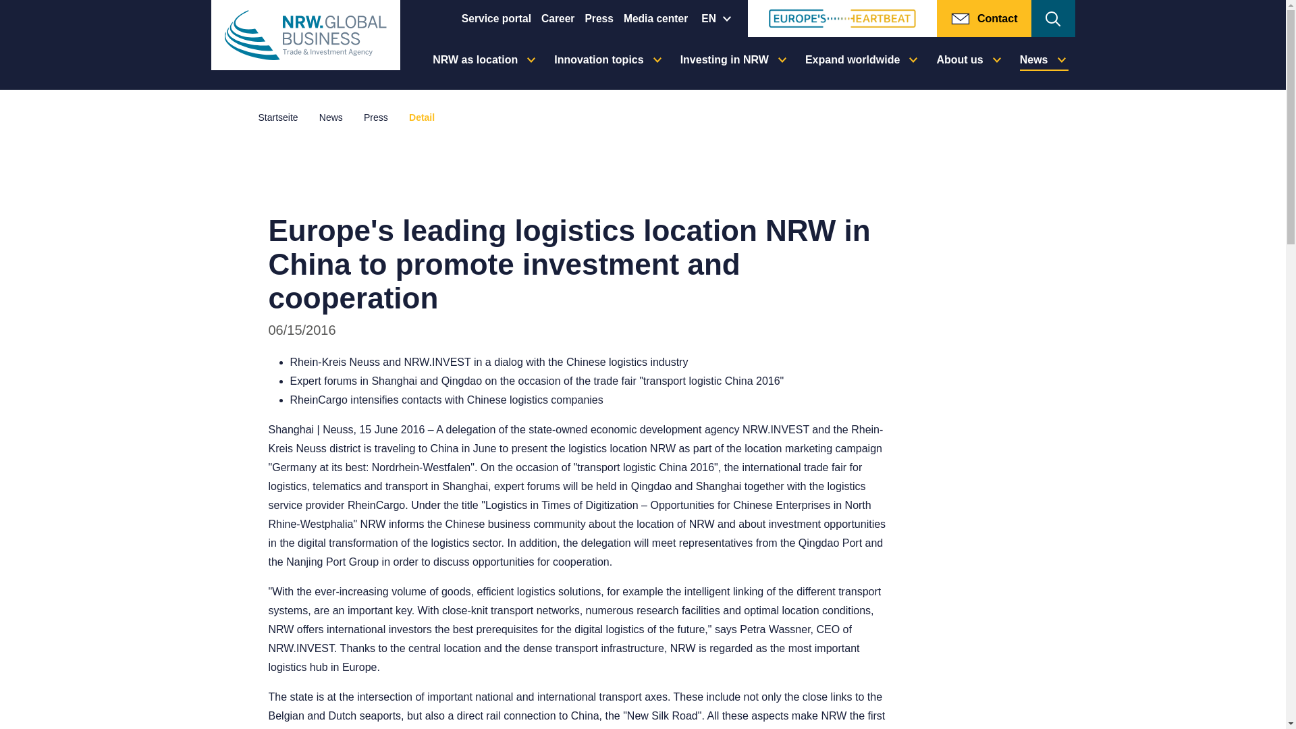 The image size is (1296, 729). What do you see at coordinates (483, 63) in the screenshot?
I see `NRW as location` at bounding box center [483, 63].